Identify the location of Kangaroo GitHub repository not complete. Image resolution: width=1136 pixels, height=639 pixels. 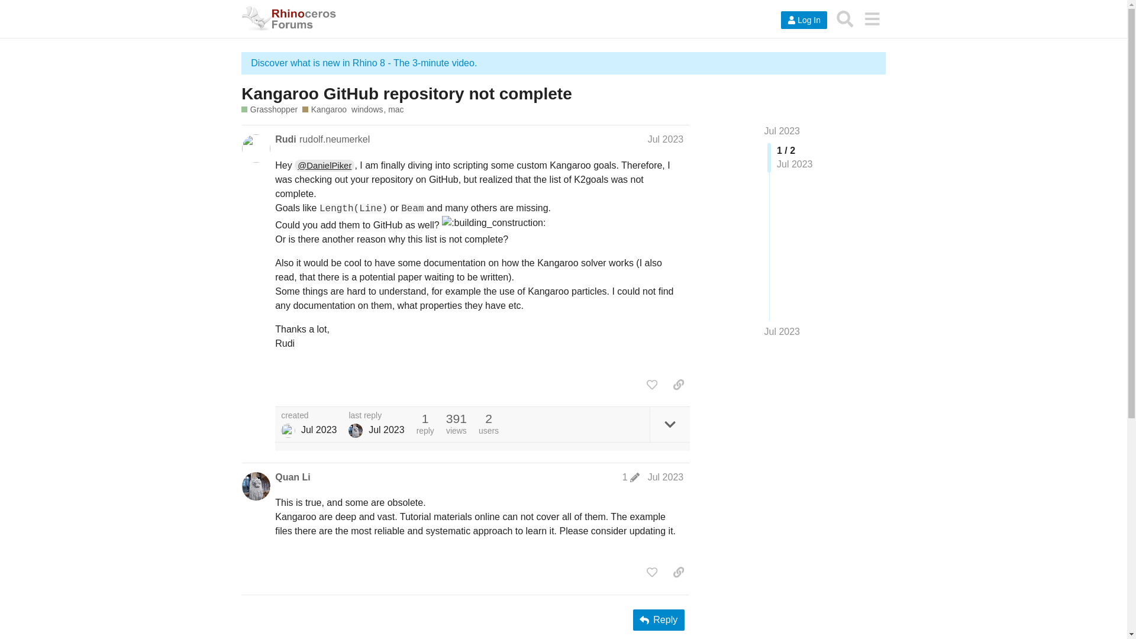
(406, 93).